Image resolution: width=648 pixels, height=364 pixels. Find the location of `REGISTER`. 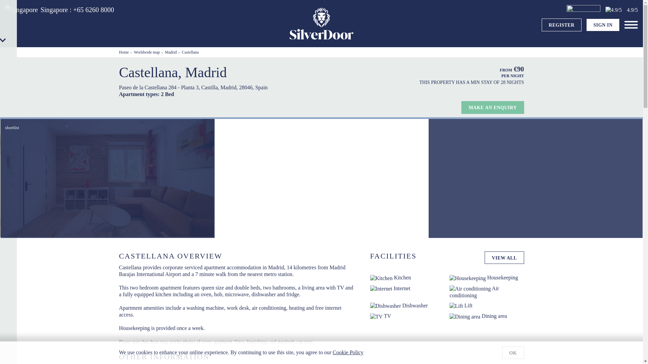

REGISTER is located at coordinates (562, 25).